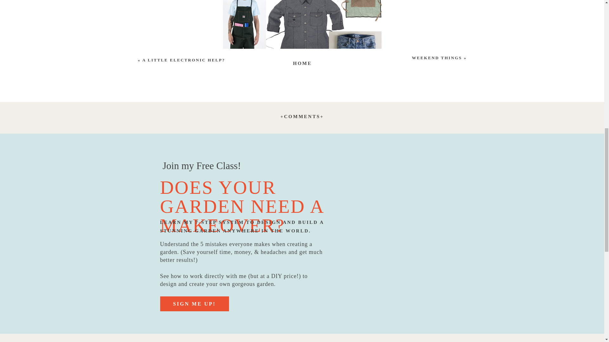  I want to click on Ben Davis Teamsters Apron, so click(302, 235).